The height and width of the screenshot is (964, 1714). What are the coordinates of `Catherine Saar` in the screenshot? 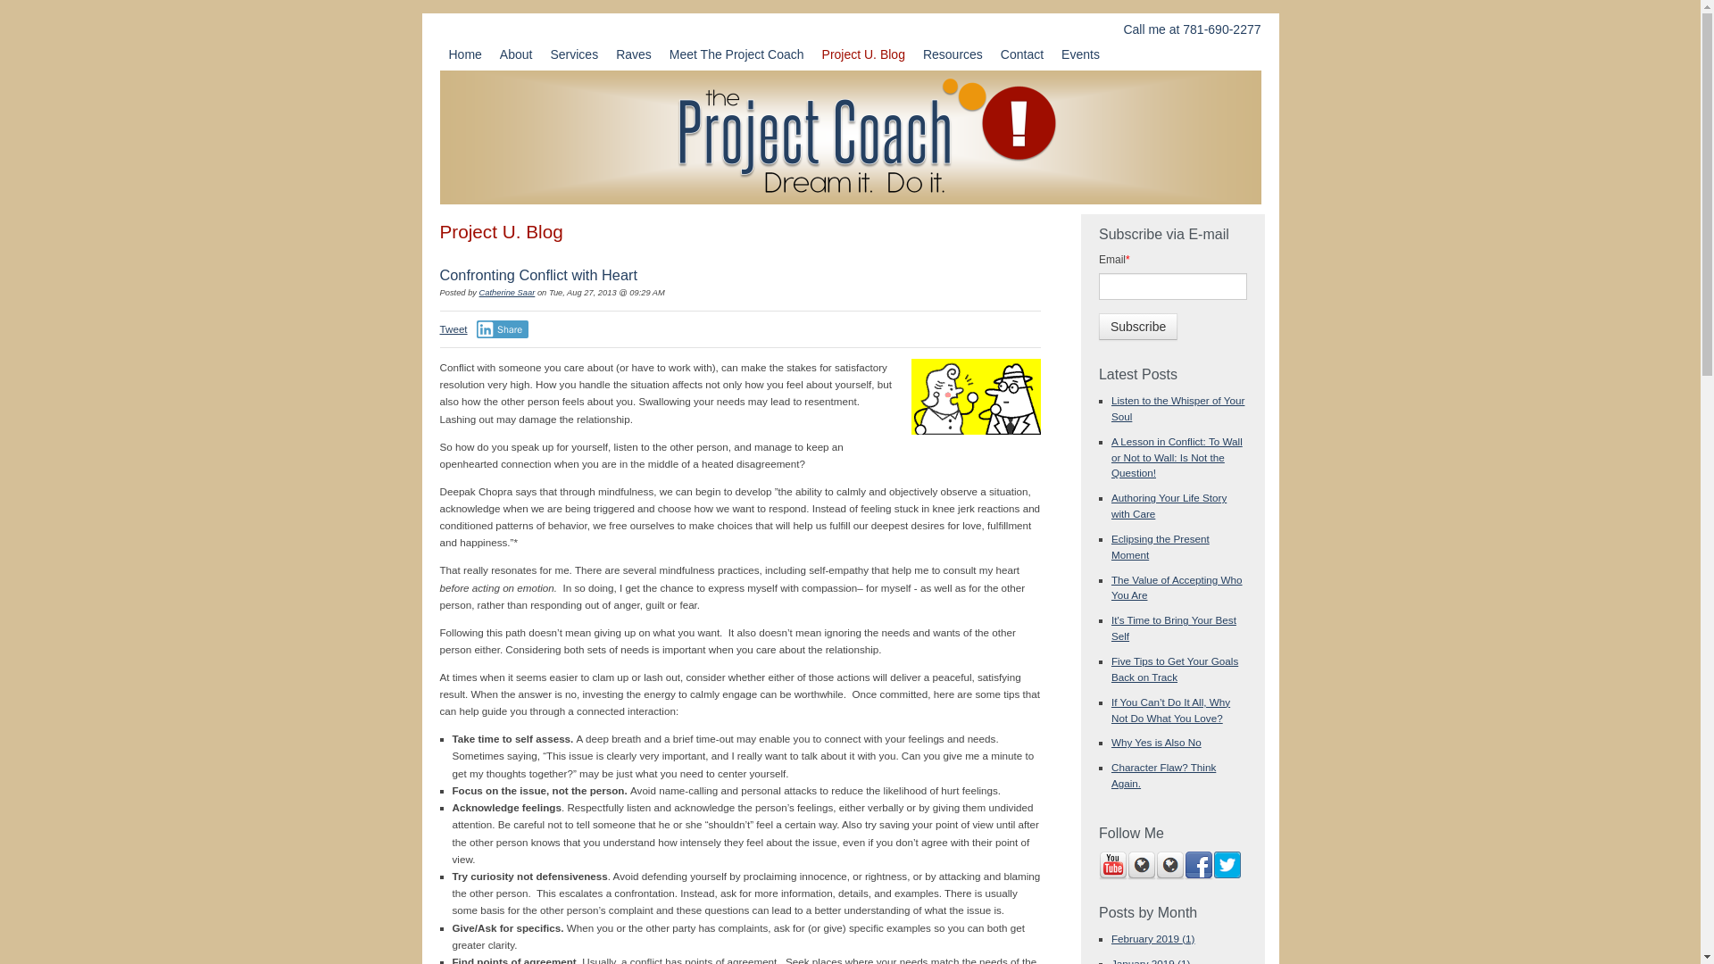 It's located at (507, 292).